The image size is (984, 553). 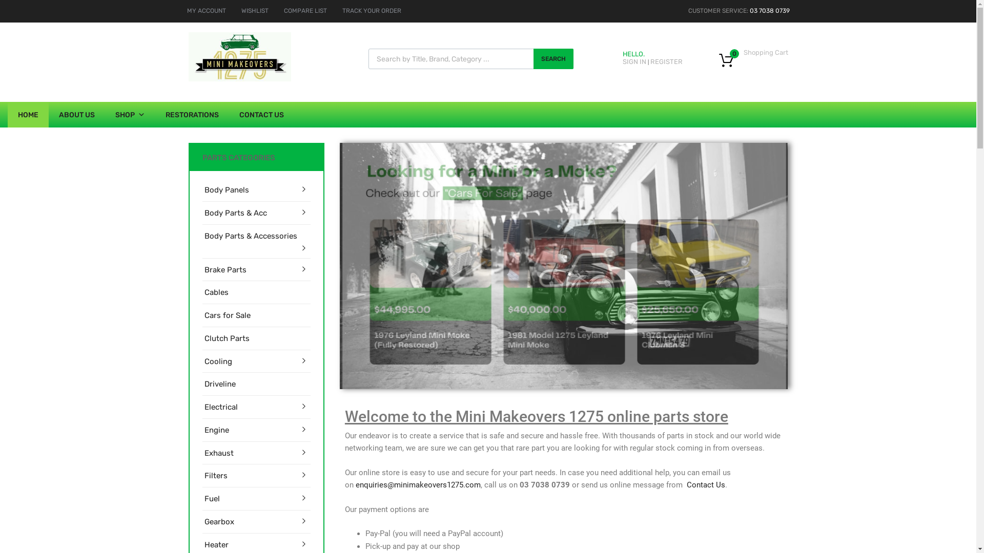 I want to click on SHOP, so click(x=130, y=115).